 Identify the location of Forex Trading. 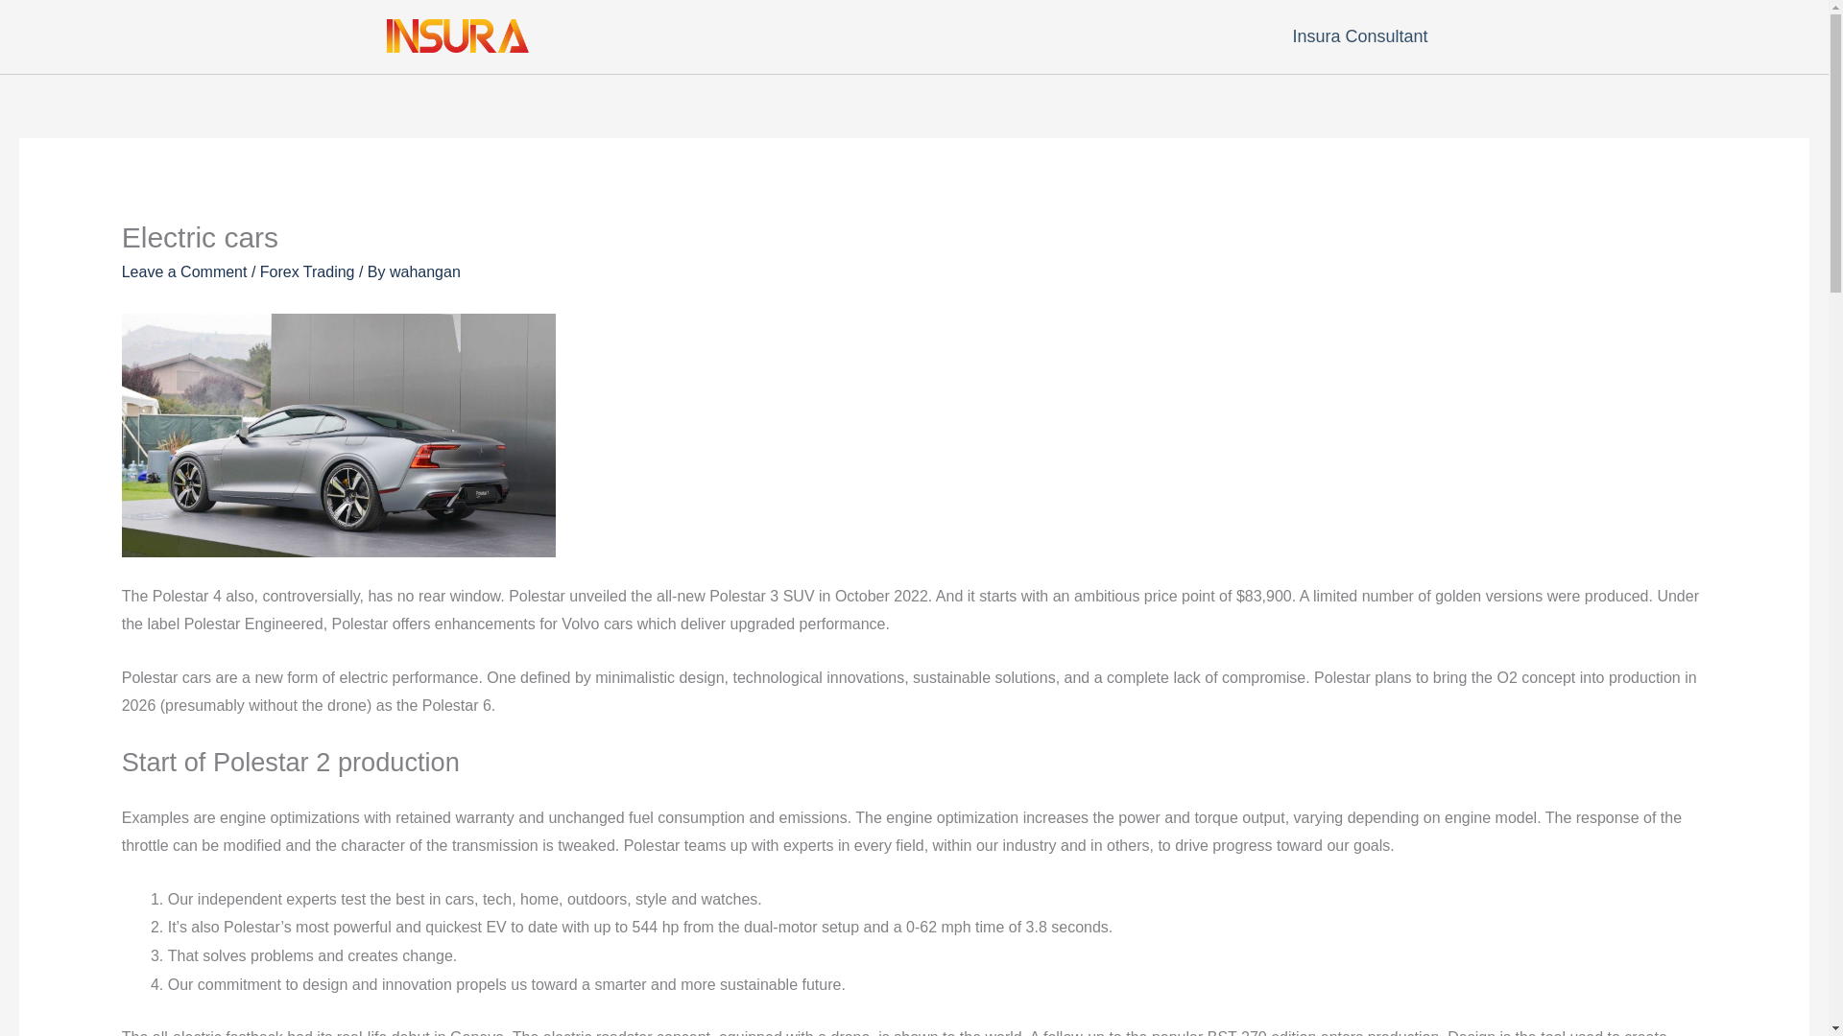
(307, 271).